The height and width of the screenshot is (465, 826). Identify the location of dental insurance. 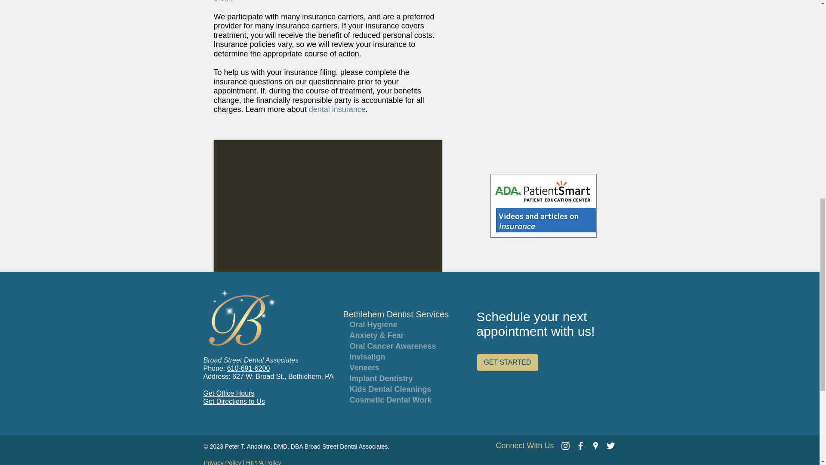
(337, 109).